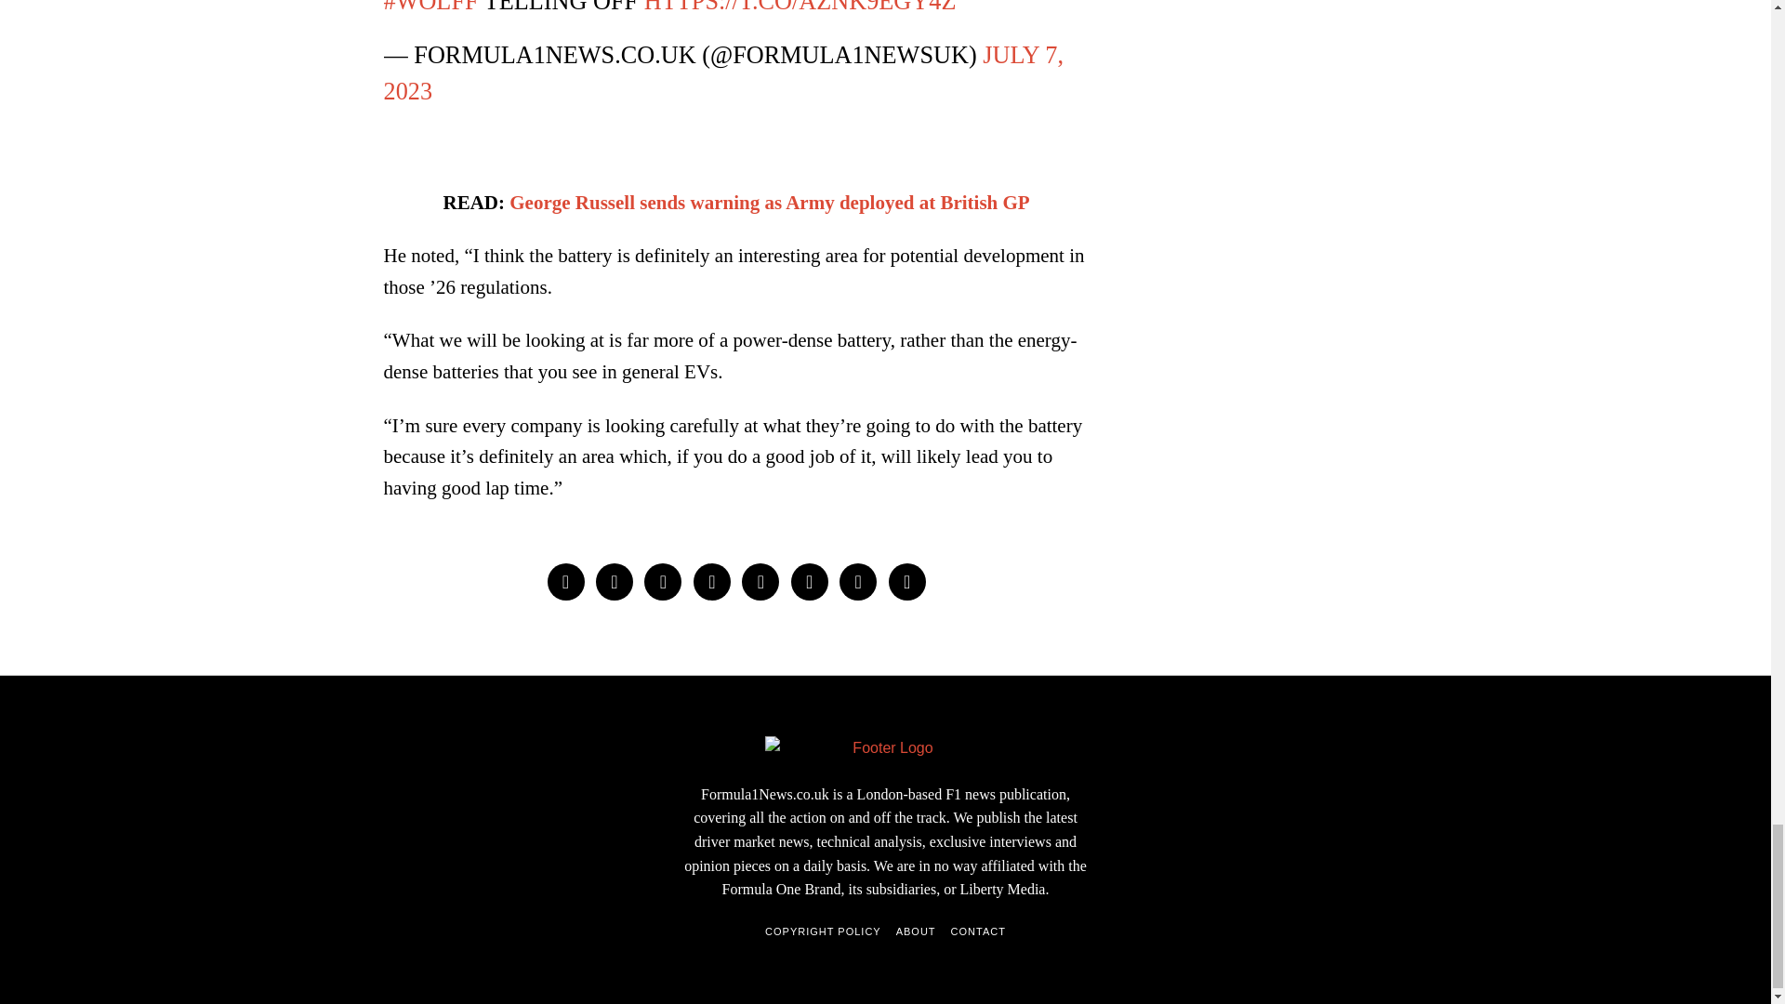 The height and width of the screenshot is (1004, 1785). I want to click on Whatsapp, so click(809, 581).